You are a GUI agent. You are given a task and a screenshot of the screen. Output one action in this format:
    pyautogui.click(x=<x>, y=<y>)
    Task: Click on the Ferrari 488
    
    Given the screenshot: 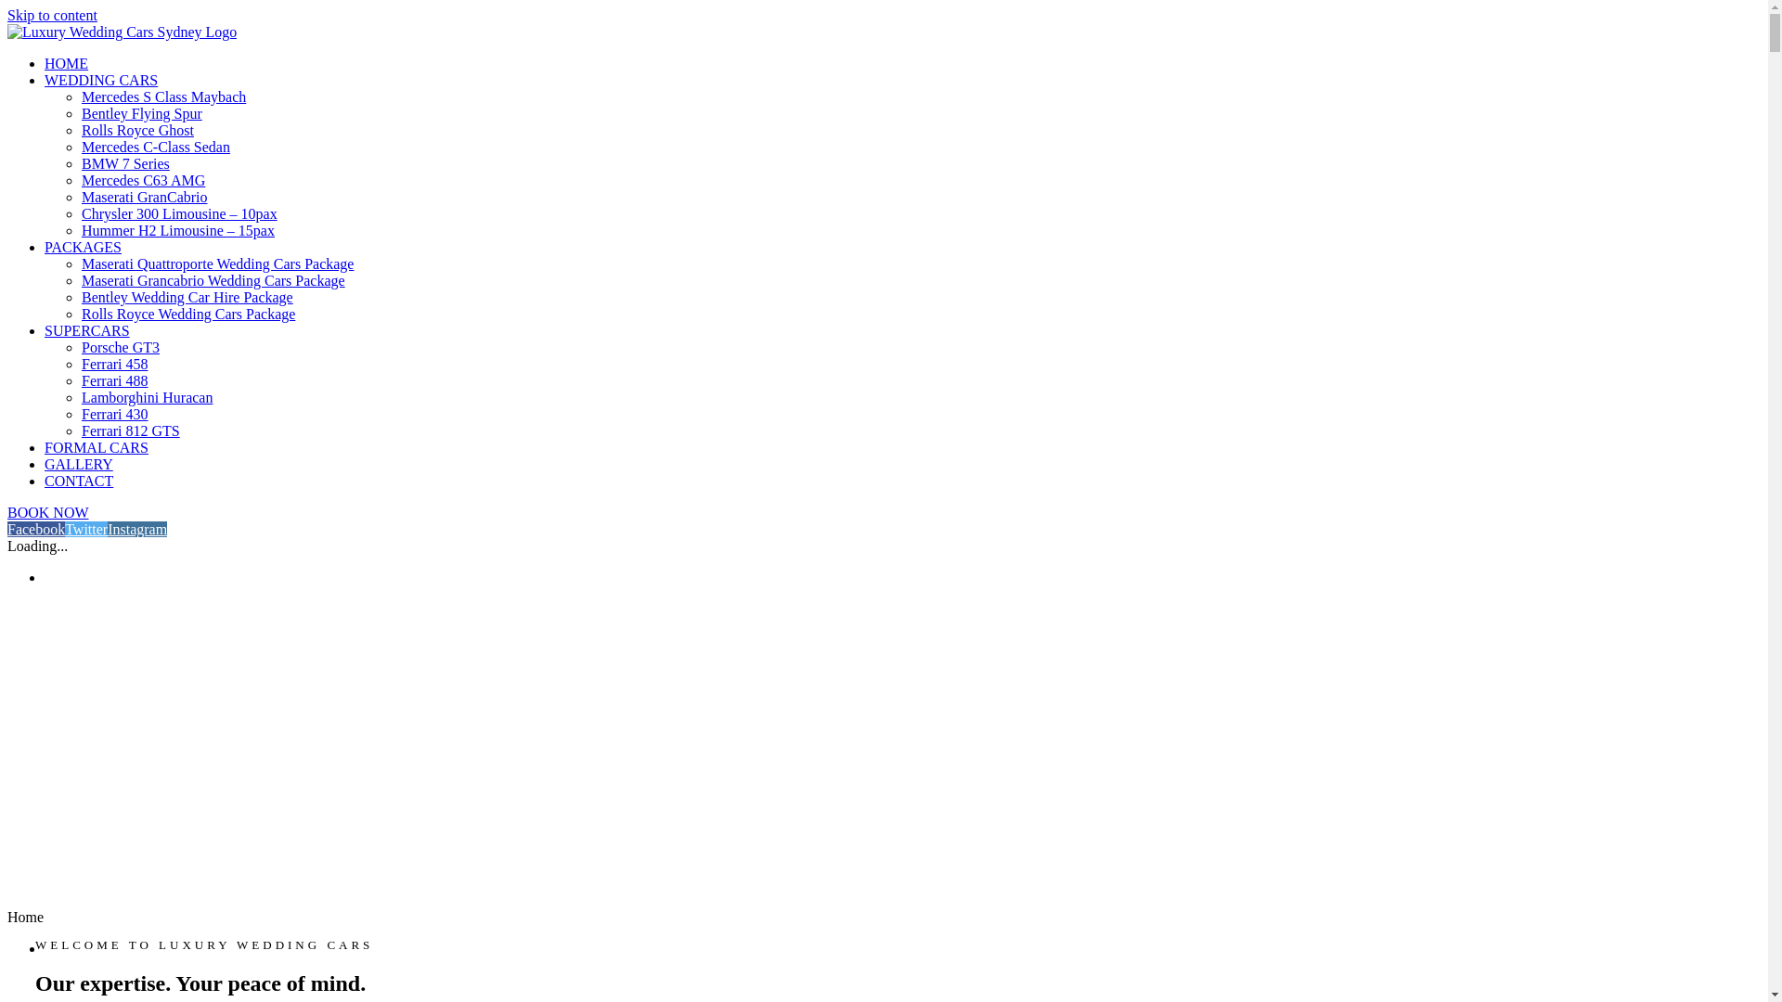 What is the action you would take?
    pyautogui.click(x=115, y=380)
    